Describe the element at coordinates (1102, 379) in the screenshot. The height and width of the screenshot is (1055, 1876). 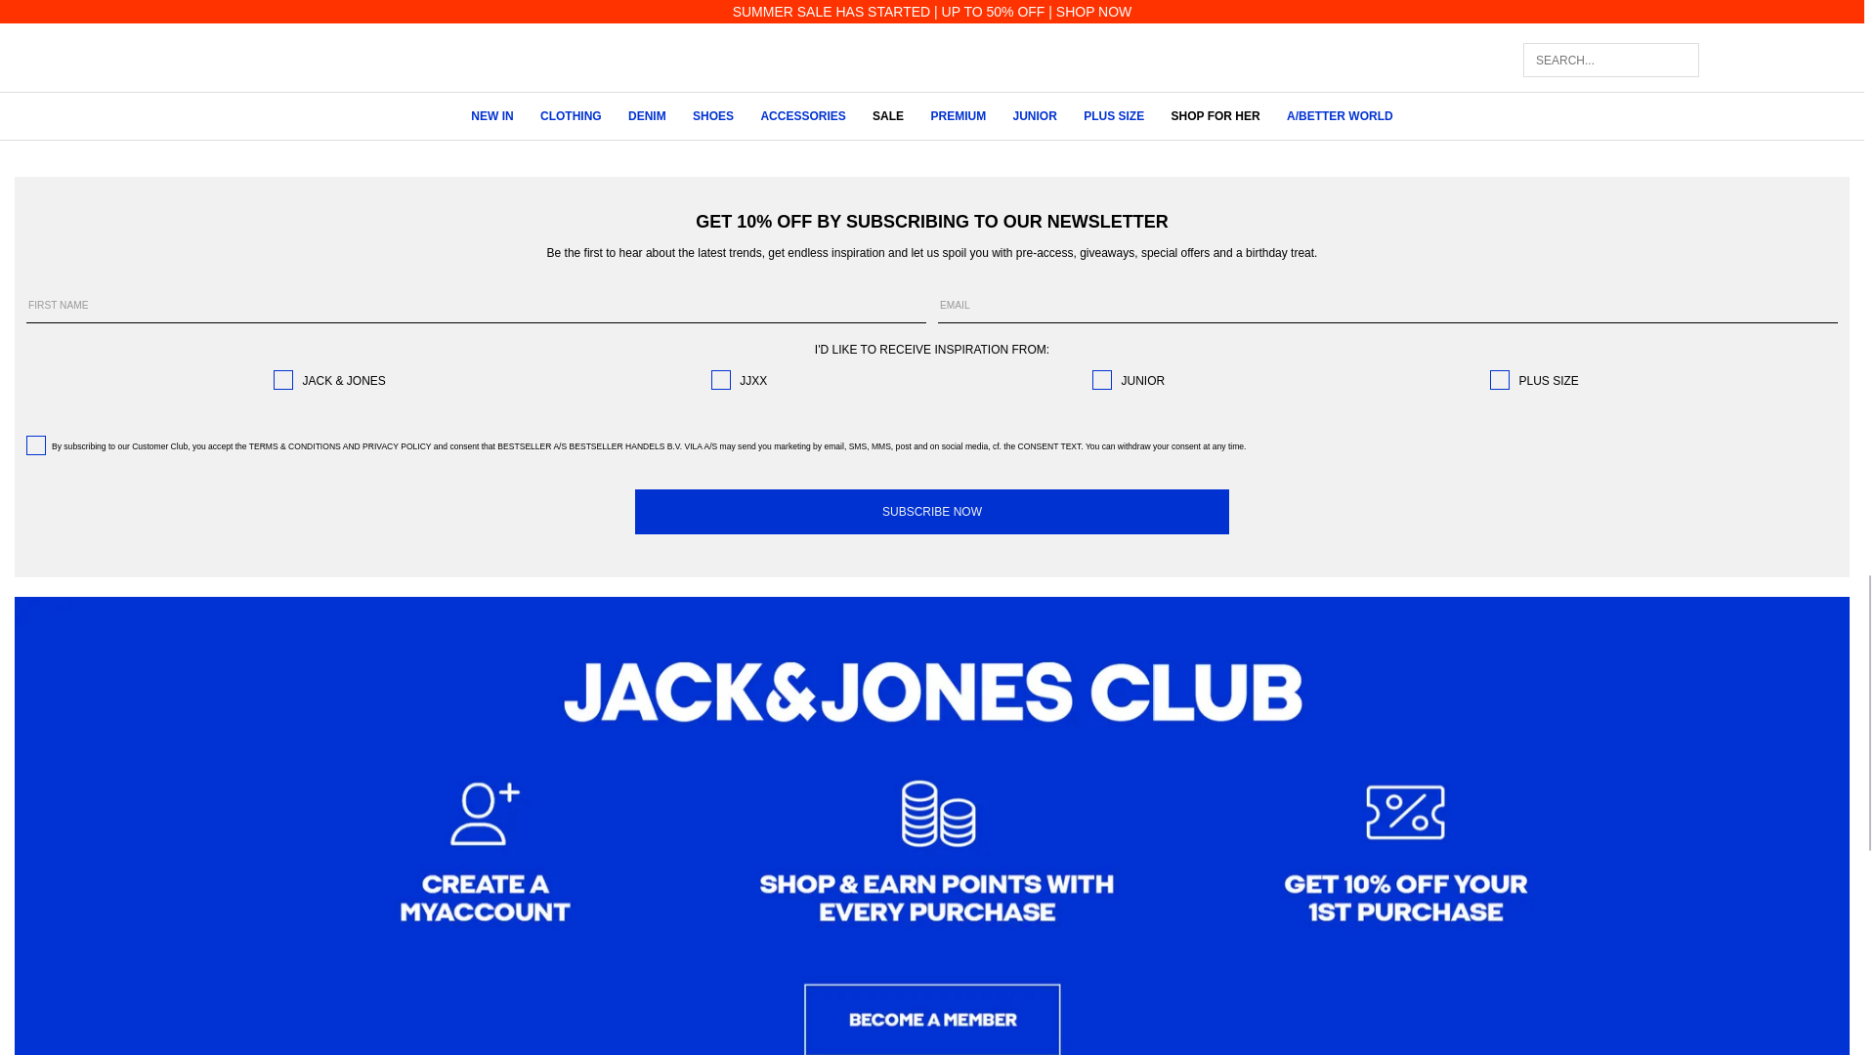
I see `on` at that location.